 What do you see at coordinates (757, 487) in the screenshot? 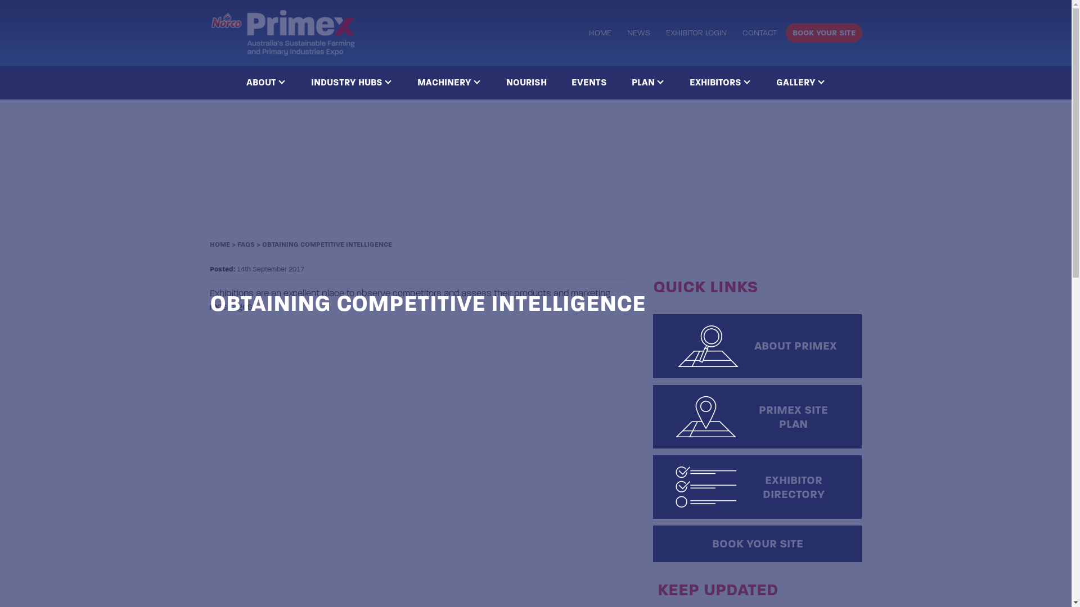
I see `EXHIBITOR DIRECTORY` at bounding box center [757, 487].